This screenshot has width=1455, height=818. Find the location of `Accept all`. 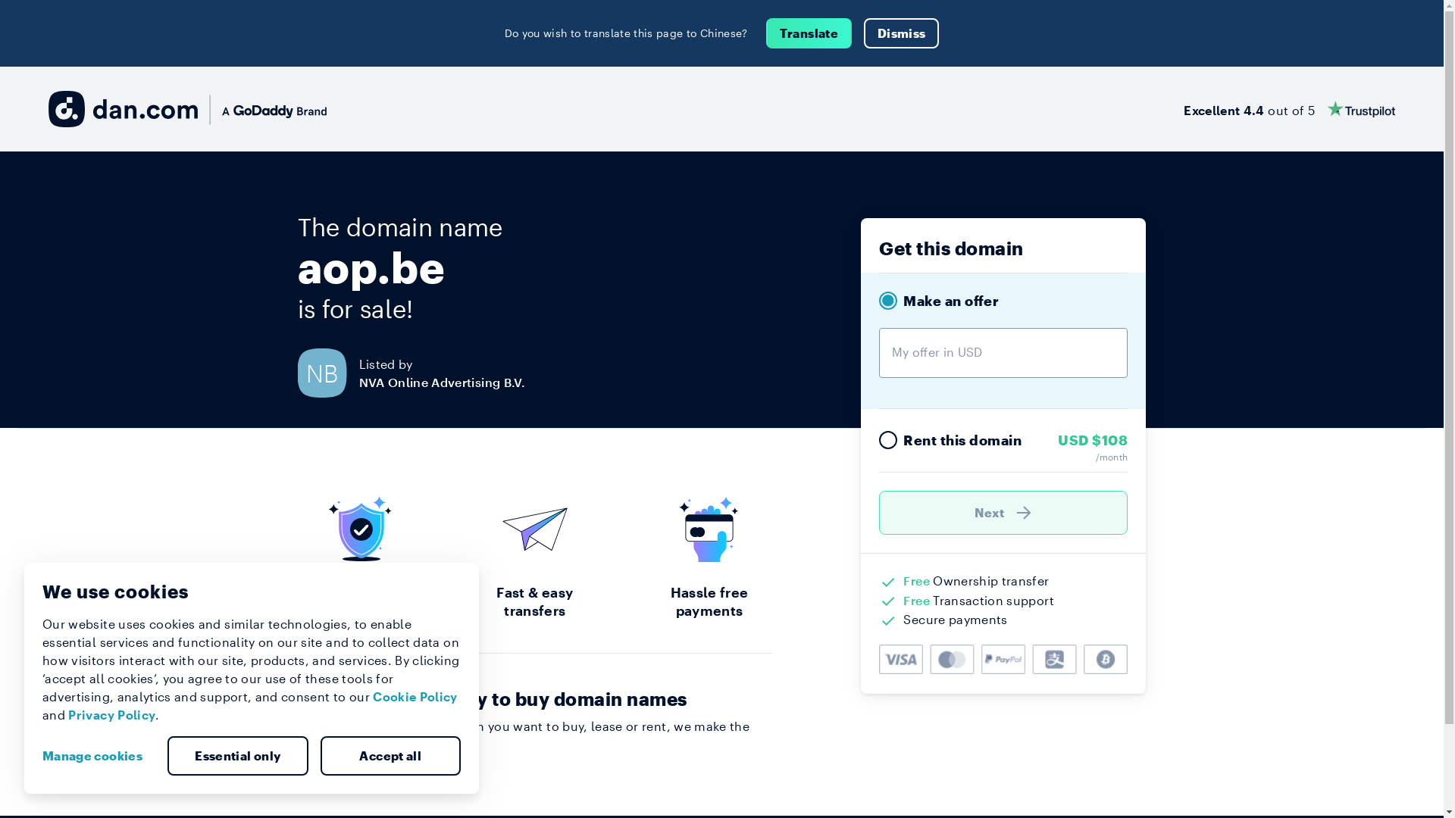

Accept all is located at coordinates (390, 756).